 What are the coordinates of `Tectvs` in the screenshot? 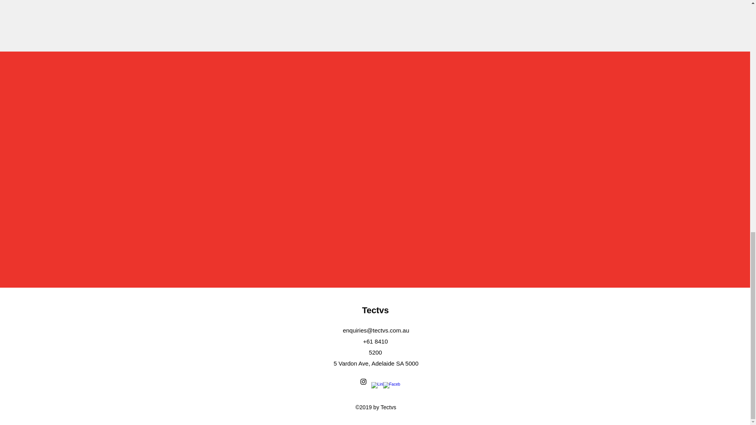 It's located at (375, 310).